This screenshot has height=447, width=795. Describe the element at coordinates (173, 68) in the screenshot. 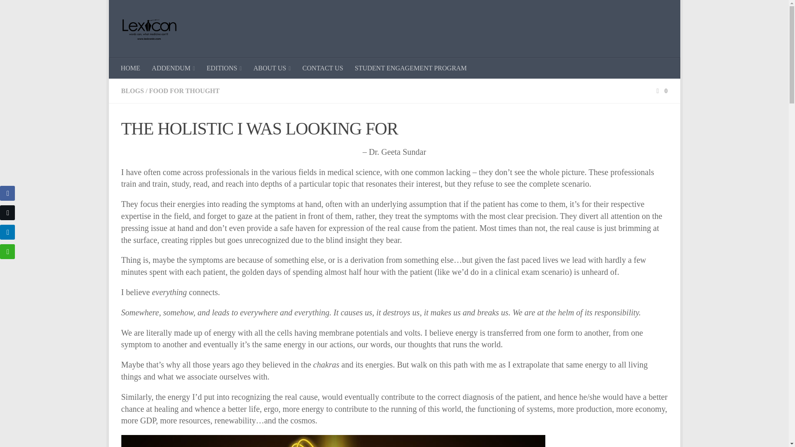

I see `ADDENDUM` at that location.